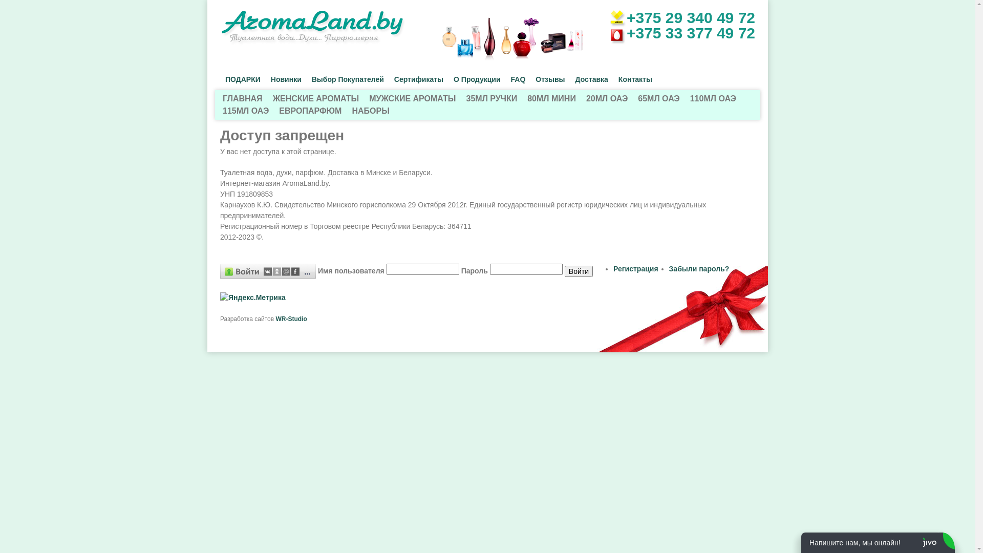 The width and height of the screenshot is (983, 553). Describe the element at coordinates (691, 17) in the screenshot. I see `+375 29 340 49 72` at that location.